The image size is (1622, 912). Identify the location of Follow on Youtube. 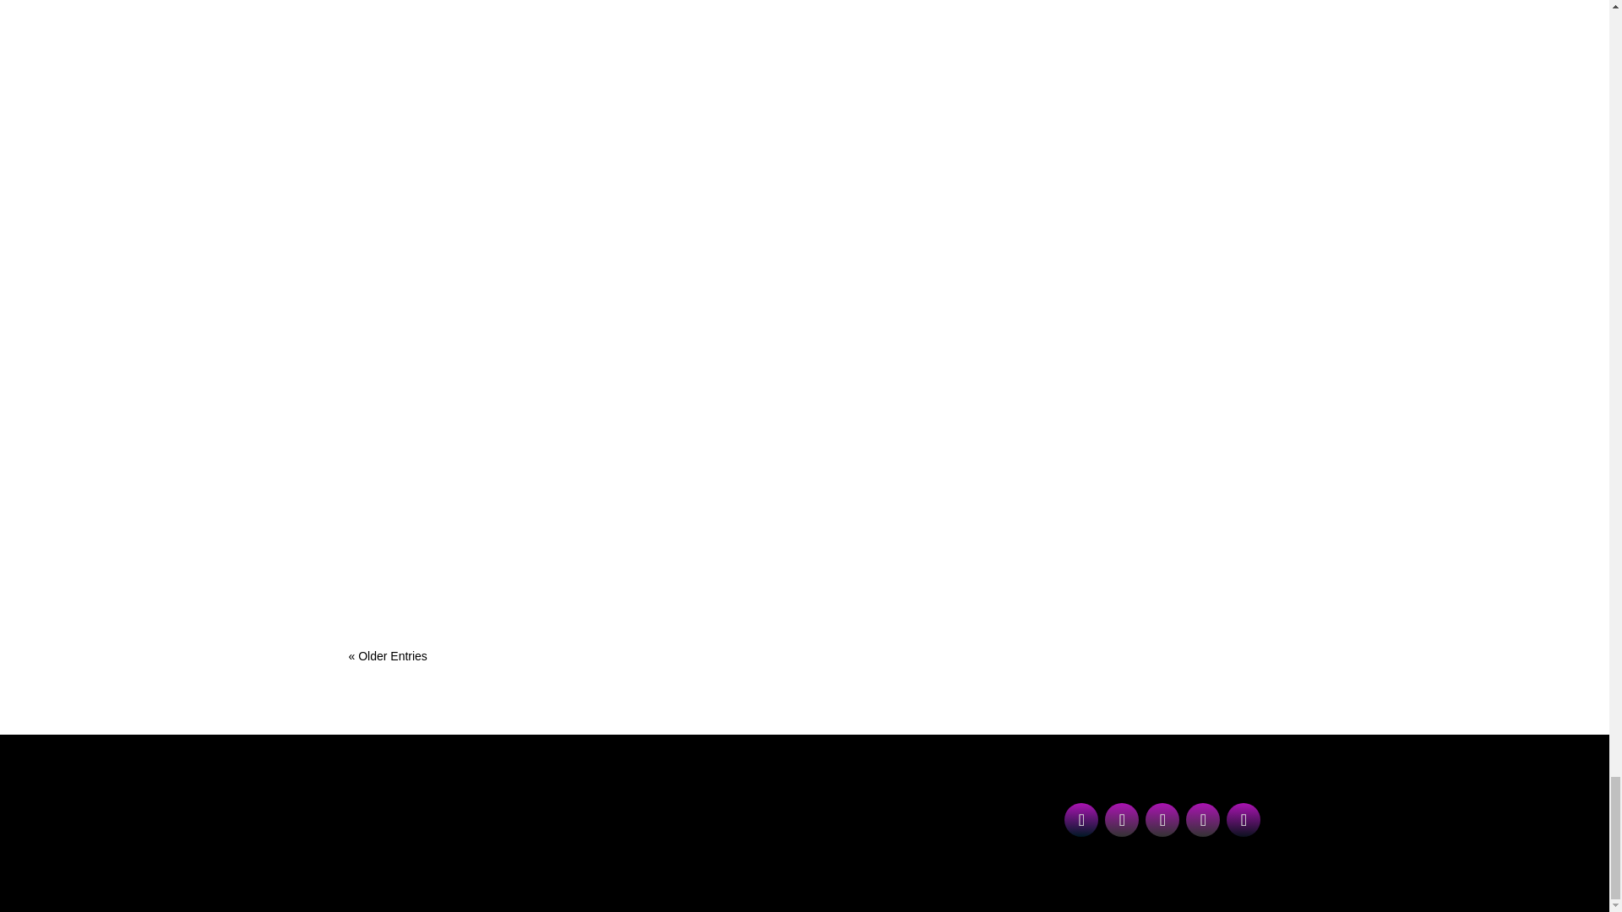
(1202, 820).